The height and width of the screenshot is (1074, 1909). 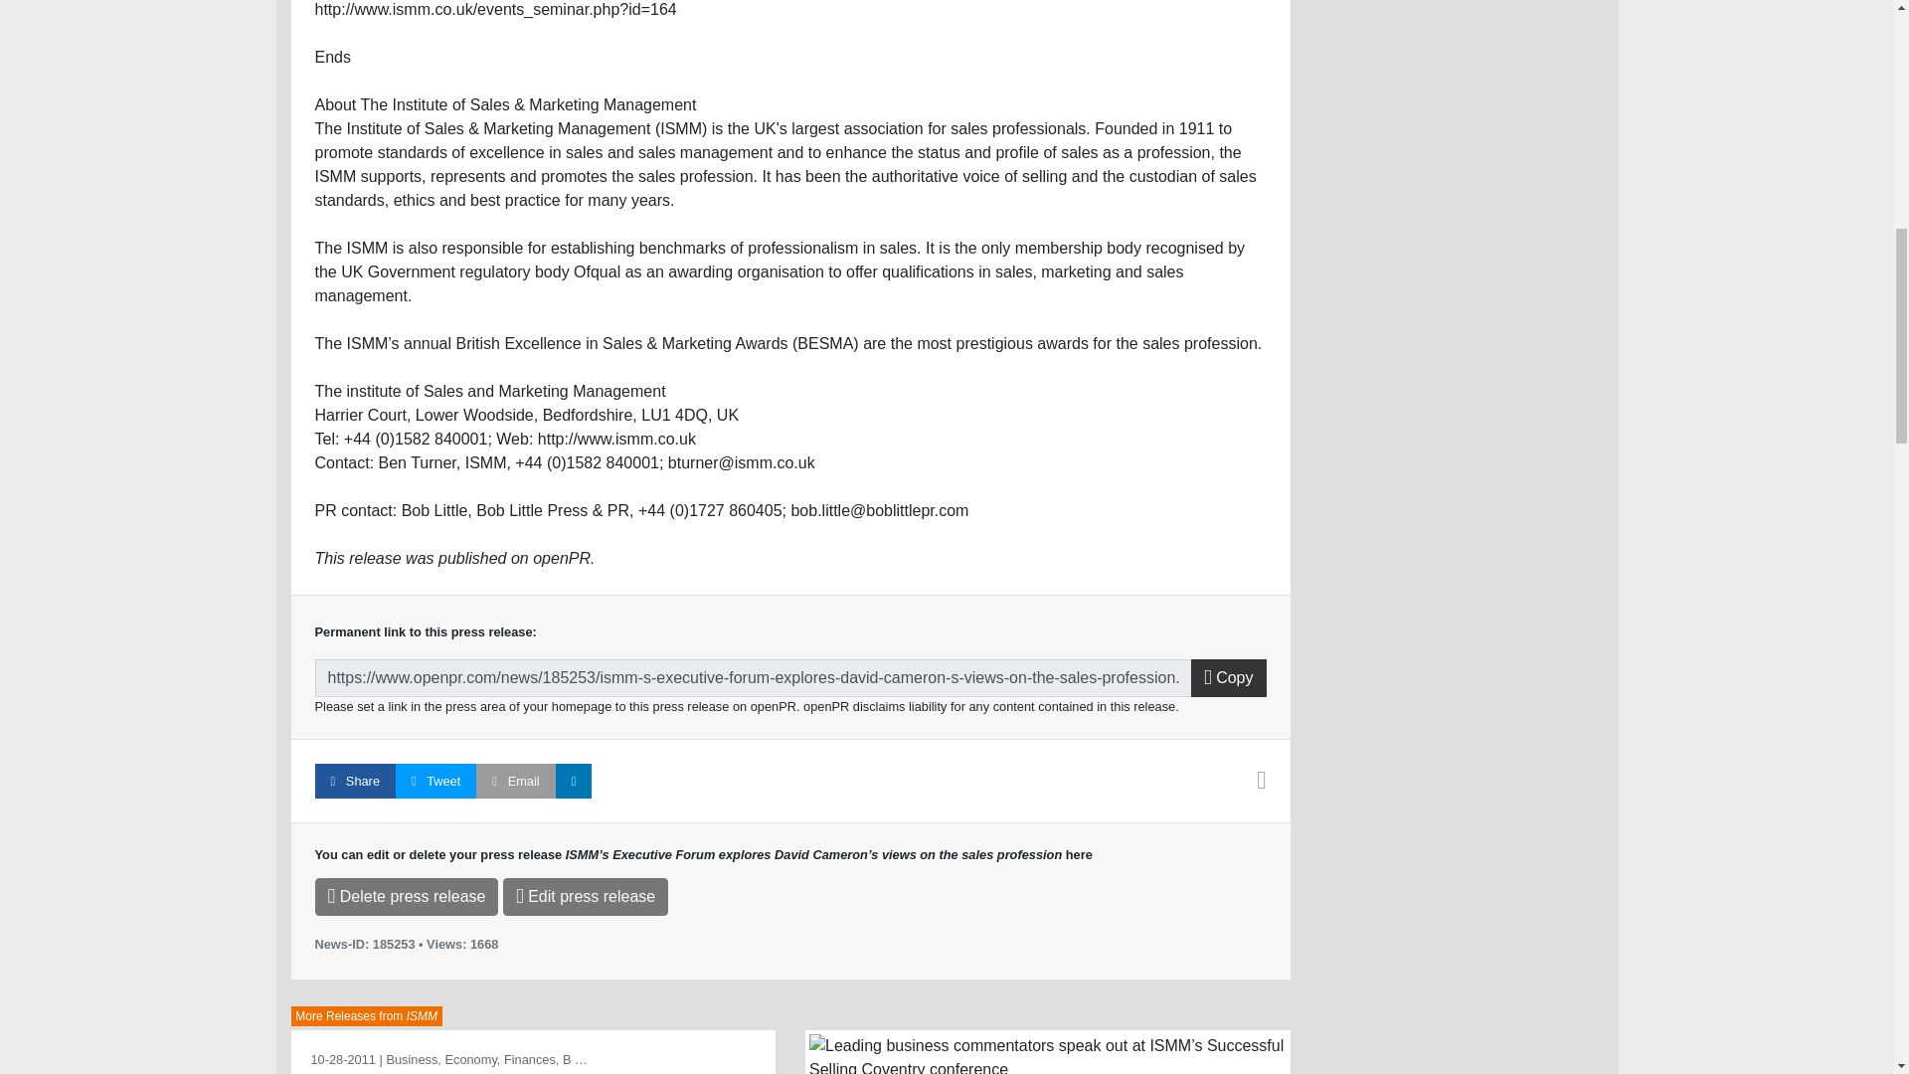 I want to click on Facebook, so click(x=354, y=781).